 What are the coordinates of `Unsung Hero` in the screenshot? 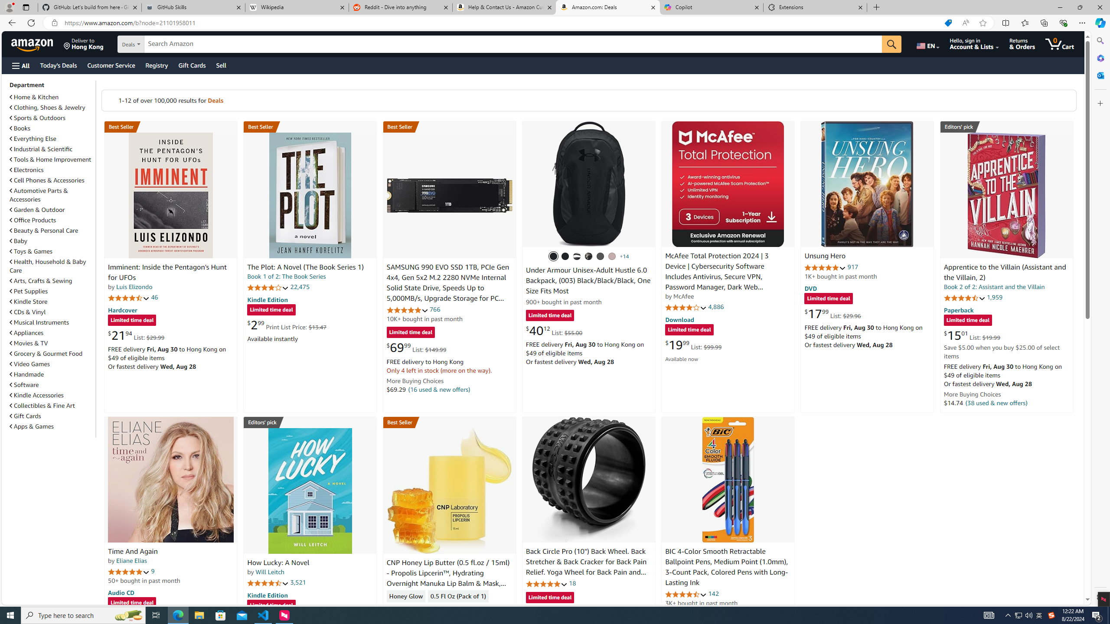 It's located at (867, 184).